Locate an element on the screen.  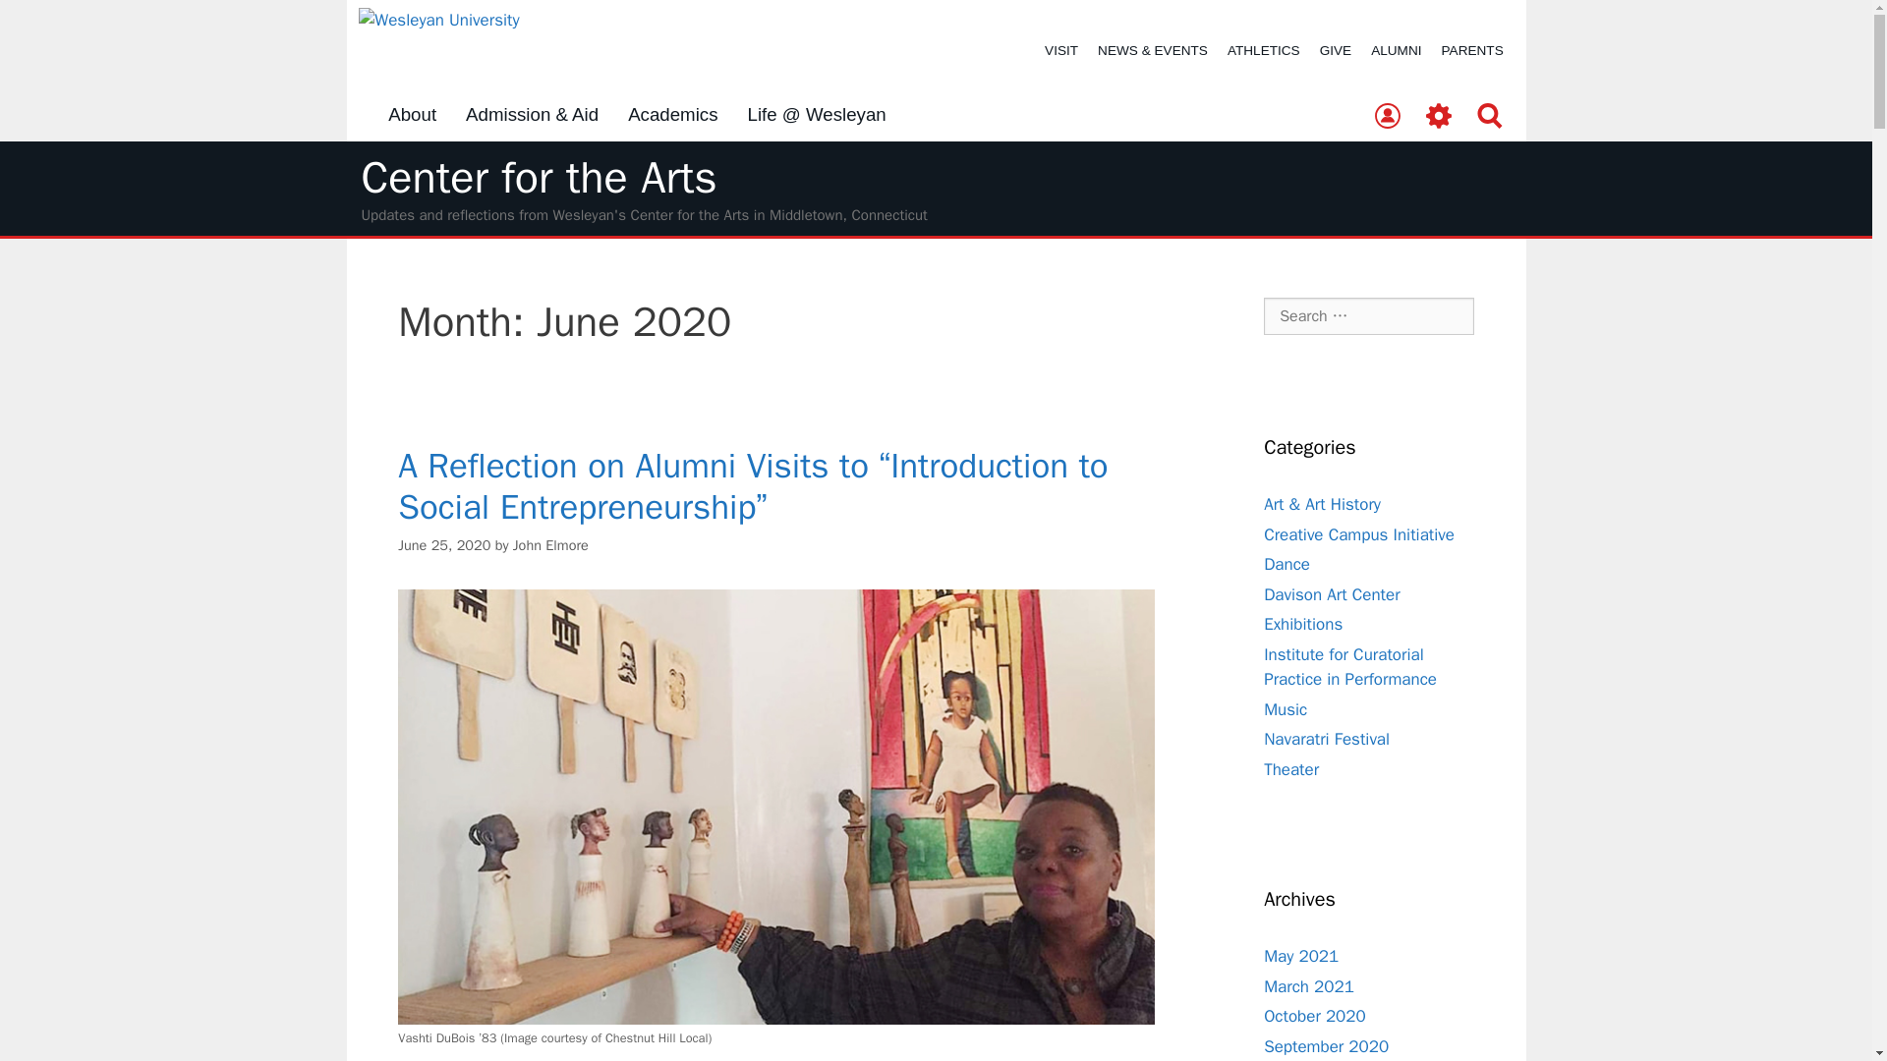
Search for: is located at coordinates (1368, 316).